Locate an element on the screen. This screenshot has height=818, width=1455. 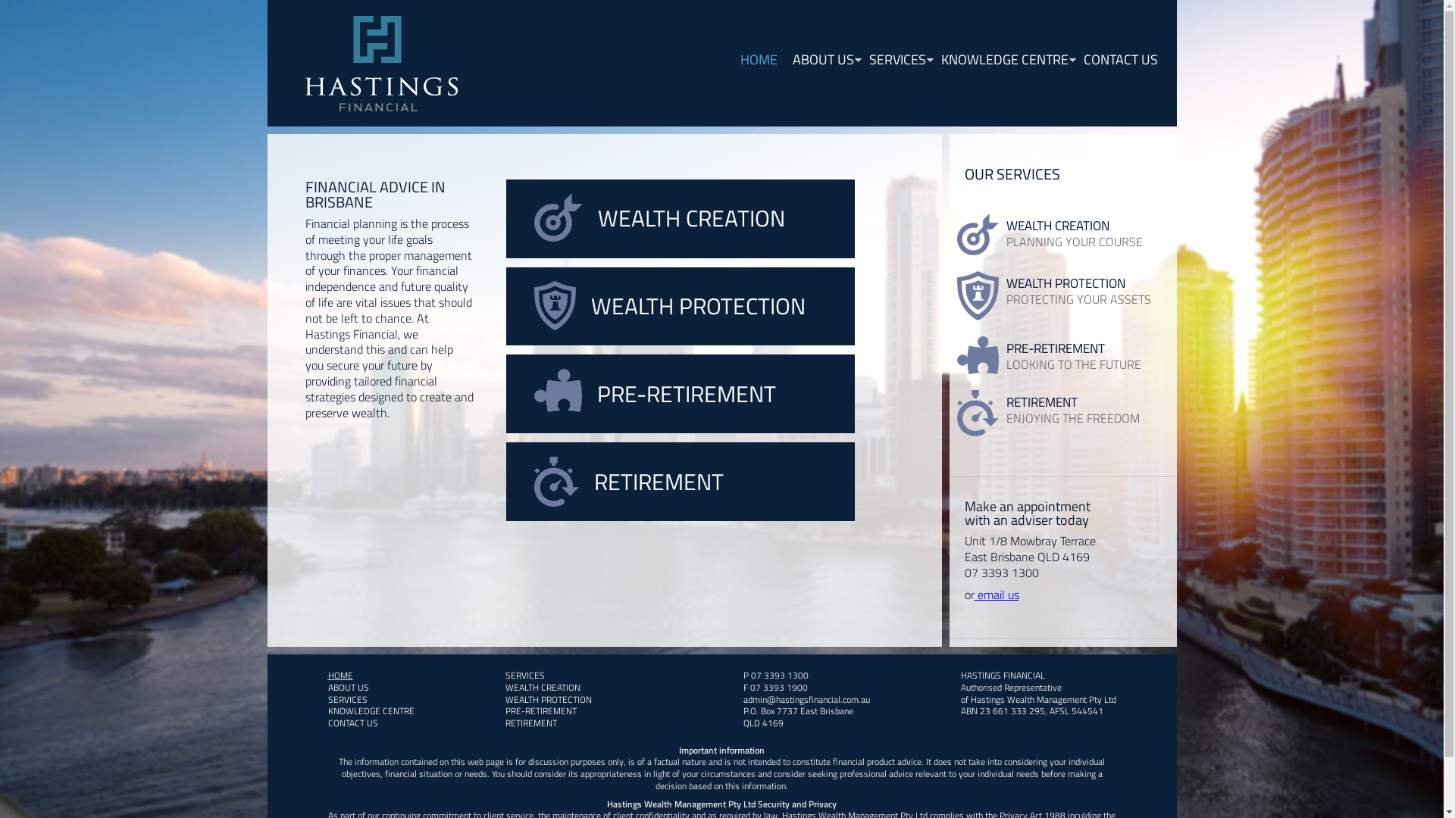
CONTACT US is located at coordinates (352, 723).